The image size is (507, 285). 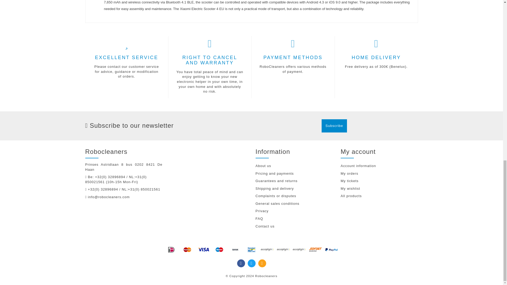 I want to click on Shipping and delivery, so click(x=294, y=189).